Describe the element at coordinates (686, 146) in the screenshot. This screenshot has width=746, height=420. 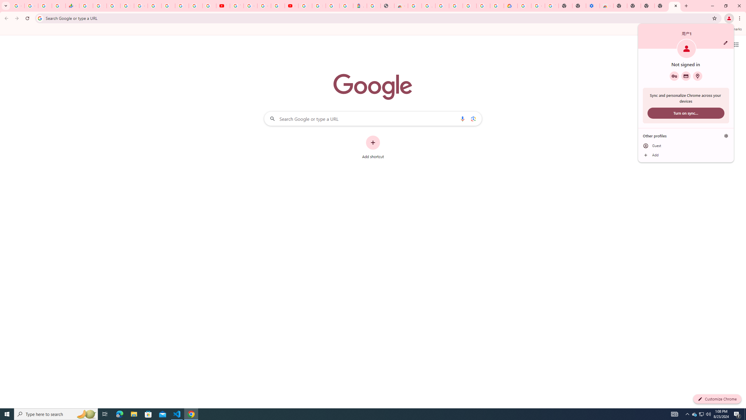
I see `Guest` at that location.